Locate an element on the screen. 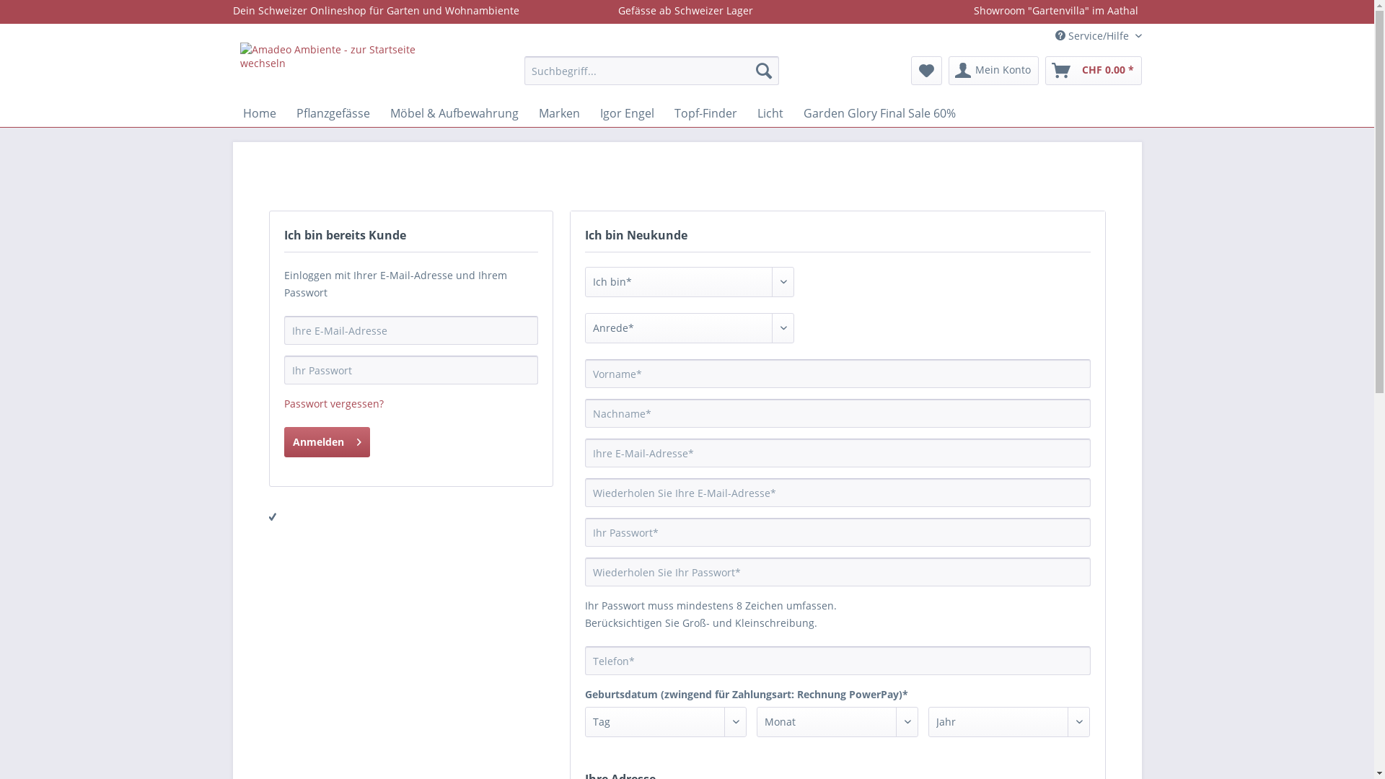 This screenshot has width=1385, height=779. Home is located at coordinates (259, 113).